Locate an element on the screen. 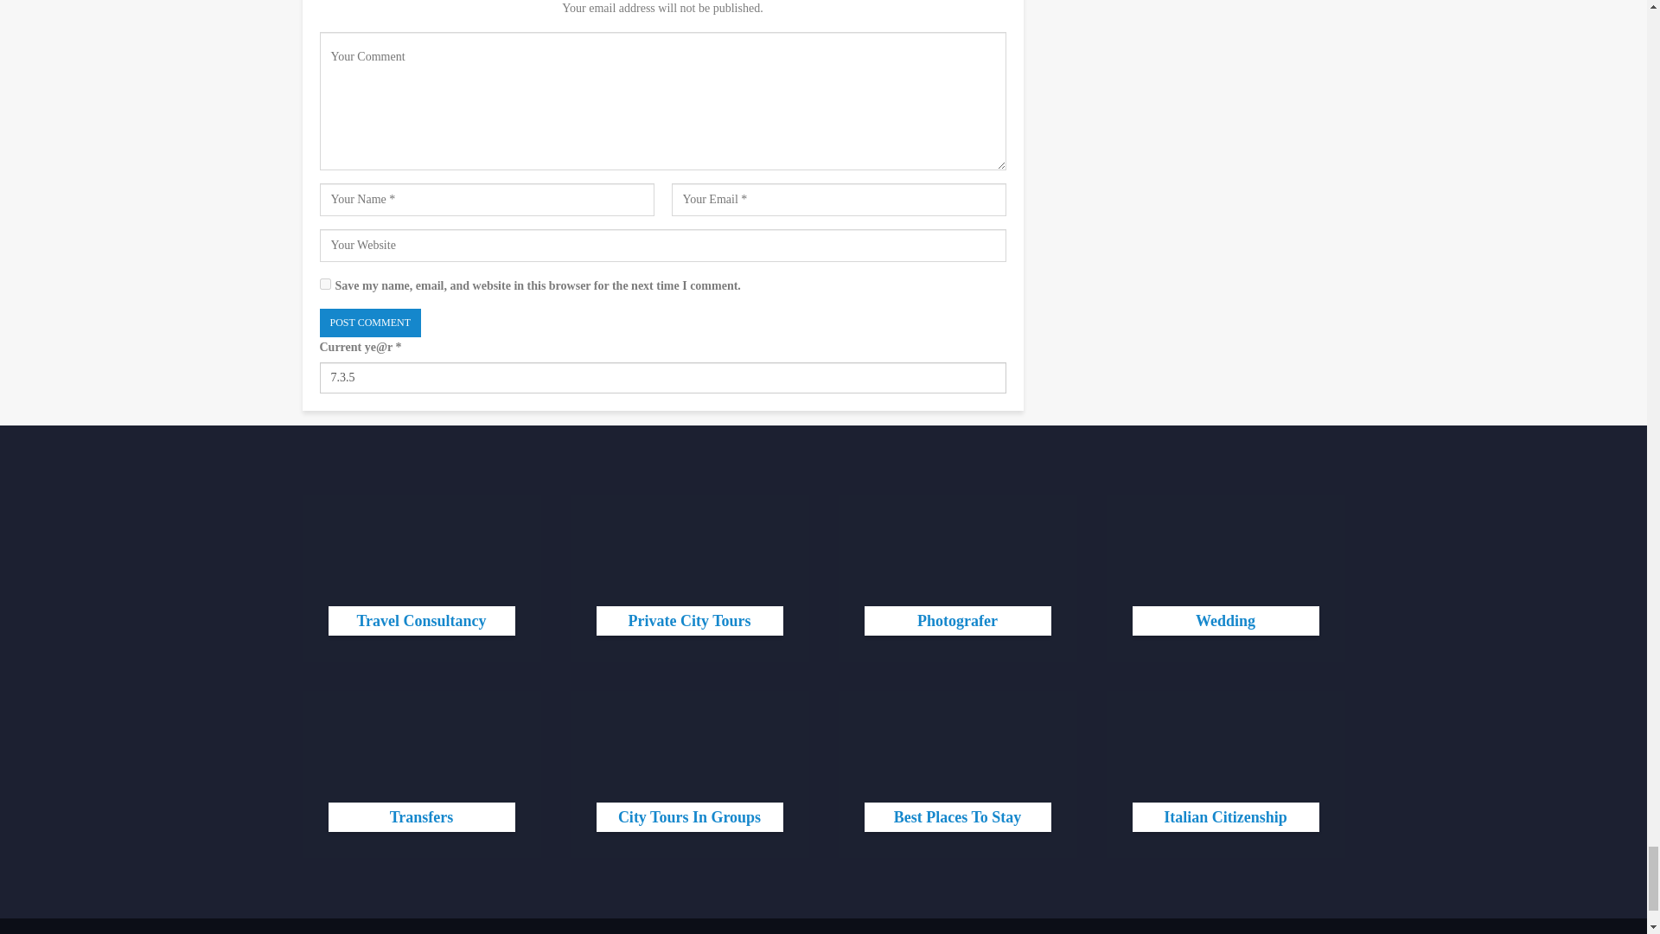  Post Comment is located at coordinates (370, 323).